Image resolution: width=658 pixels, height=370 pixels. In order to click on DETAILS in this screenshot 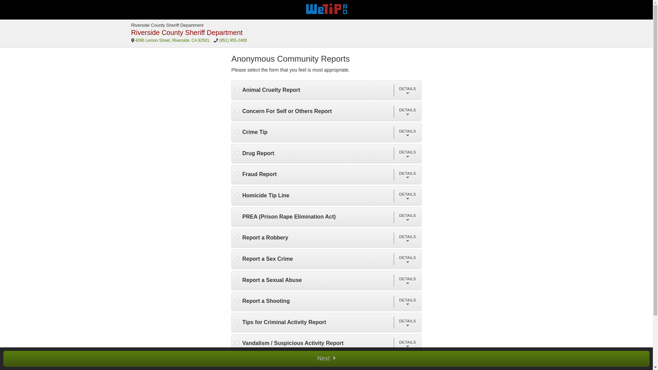, I will do `click(407, 238)`.